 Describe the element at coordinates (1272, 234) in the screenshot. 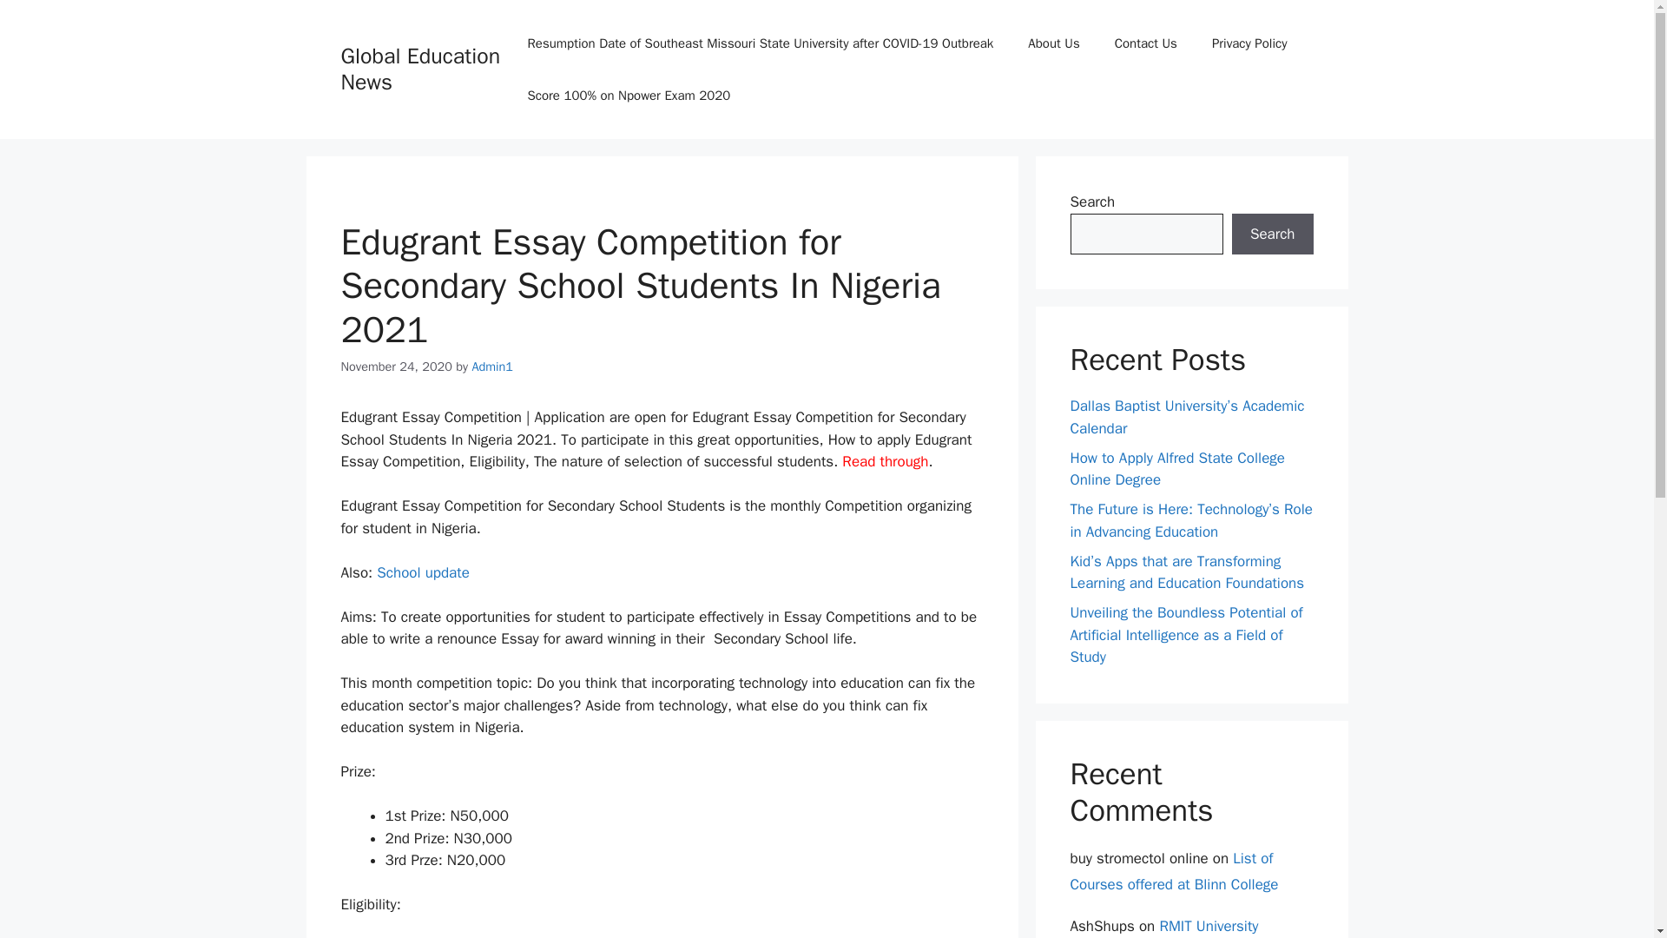

I see `Search` at that location.